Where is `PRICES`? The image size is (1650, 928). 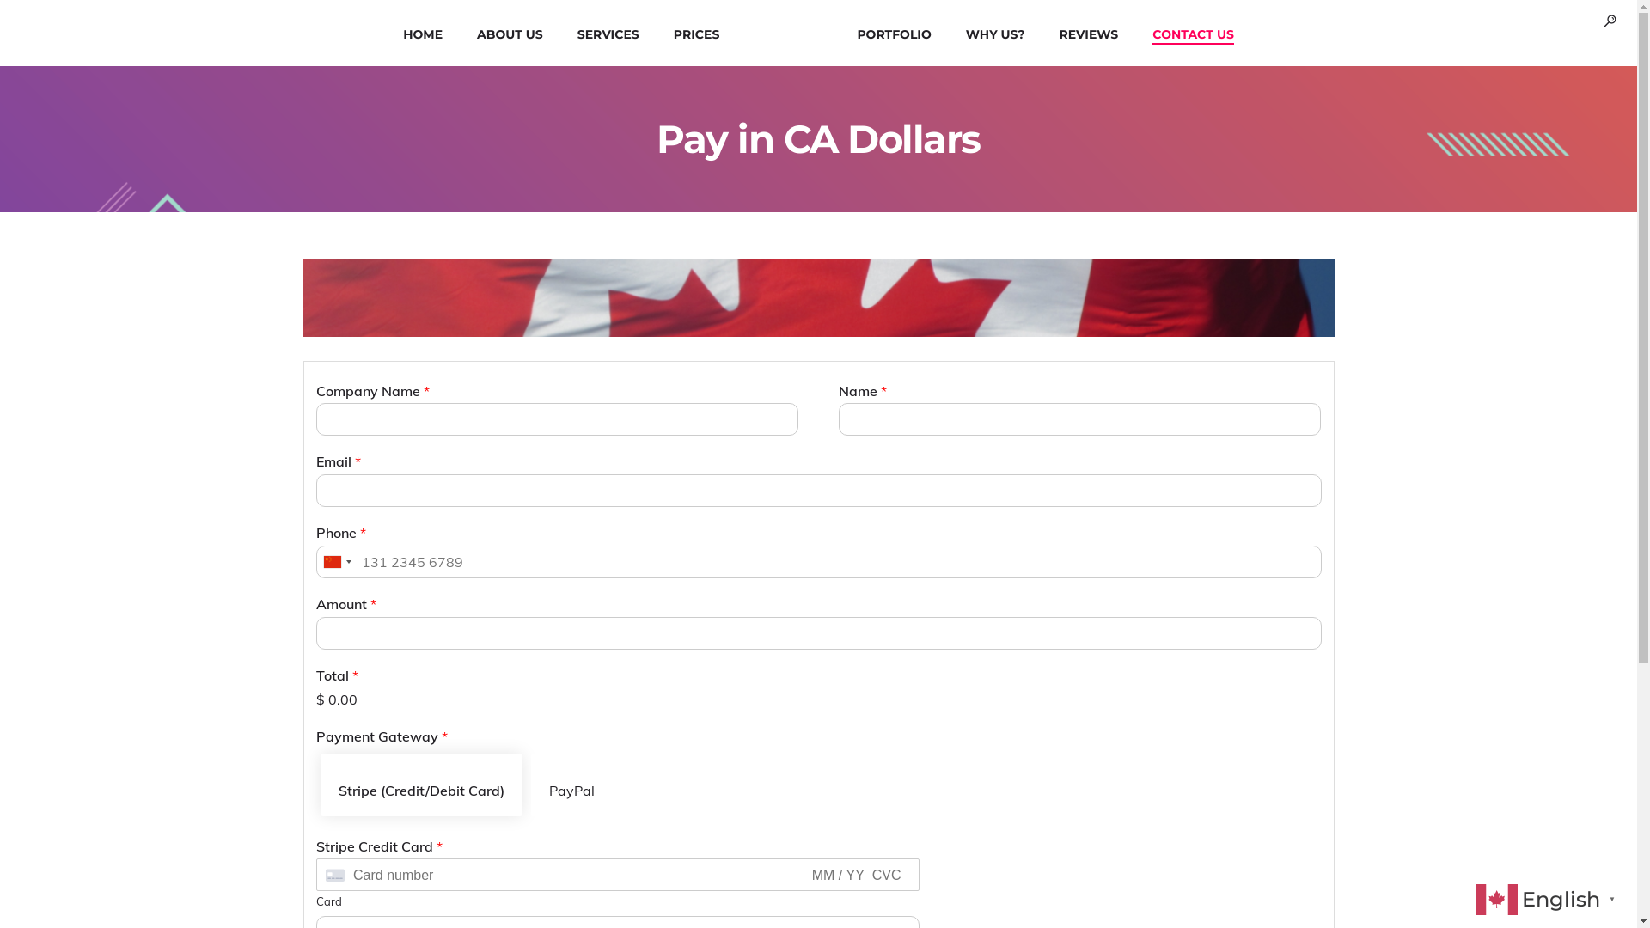 PRICES is located at coordinates (697, 33).